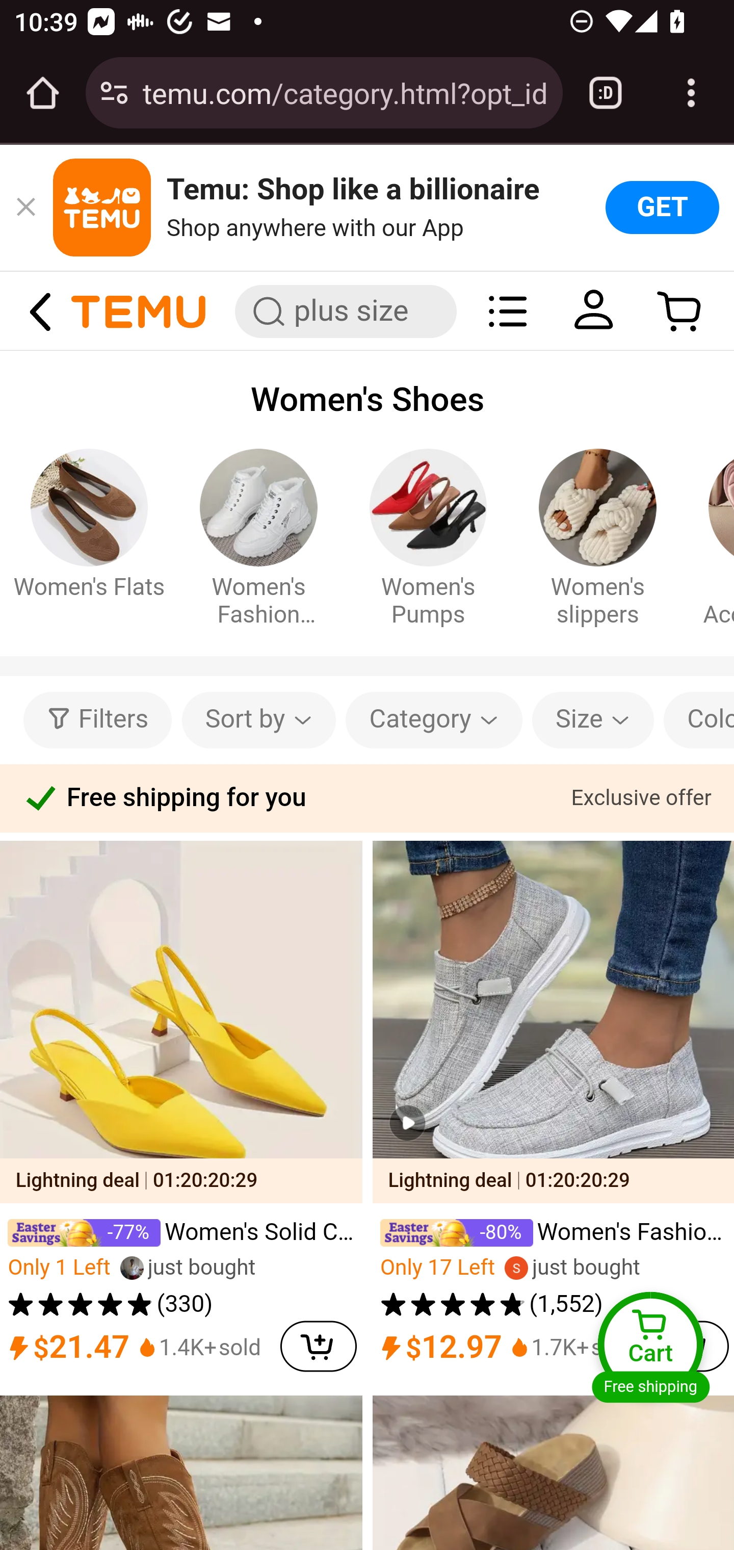 This screenshot has width=734, height=1550. What do you see at coordinates (43, 93) in the screenshot?
I see `Open the home page` at bounding box center [43, 93].